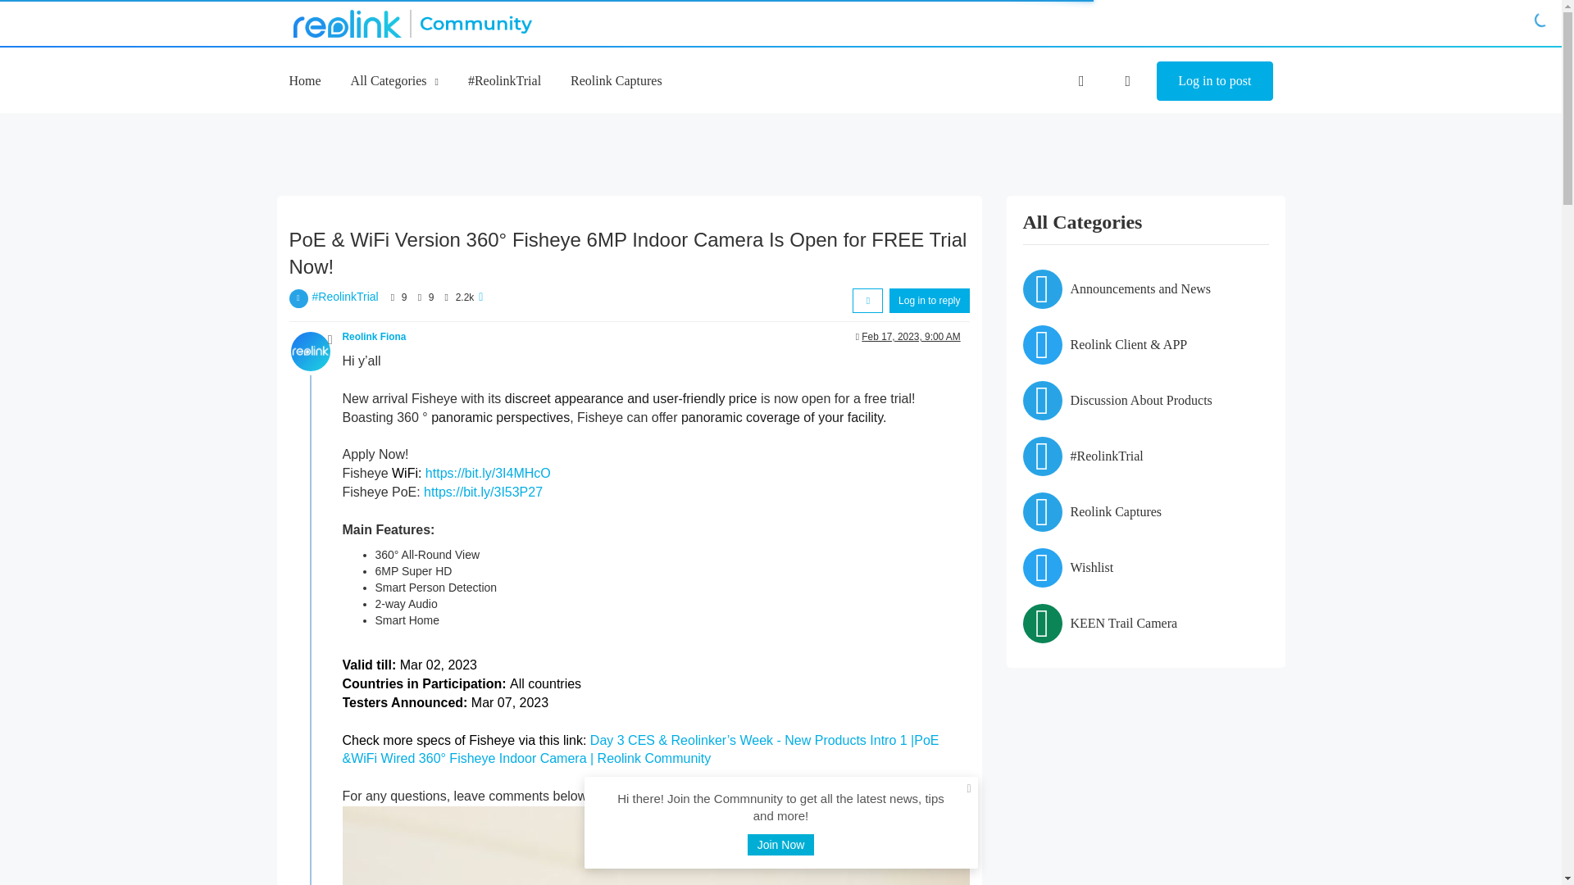 The height and width of the screenshot is (885, 1574). Describe the element at coordinates (374, 336) in the screenshot. I see `Reolink Fiona` at that location.